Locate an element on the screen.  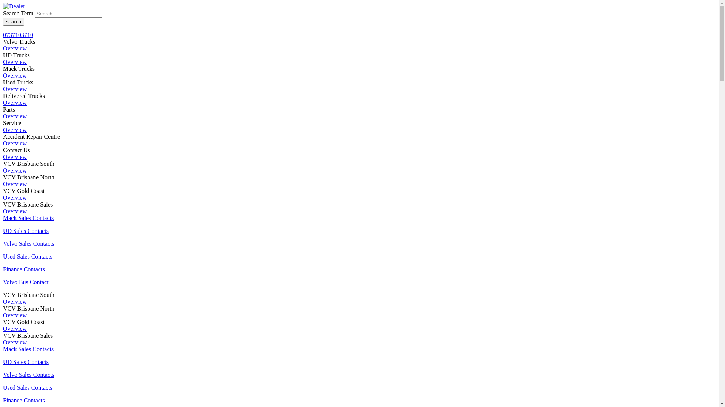
Overview is located at coordinates (15, 75).